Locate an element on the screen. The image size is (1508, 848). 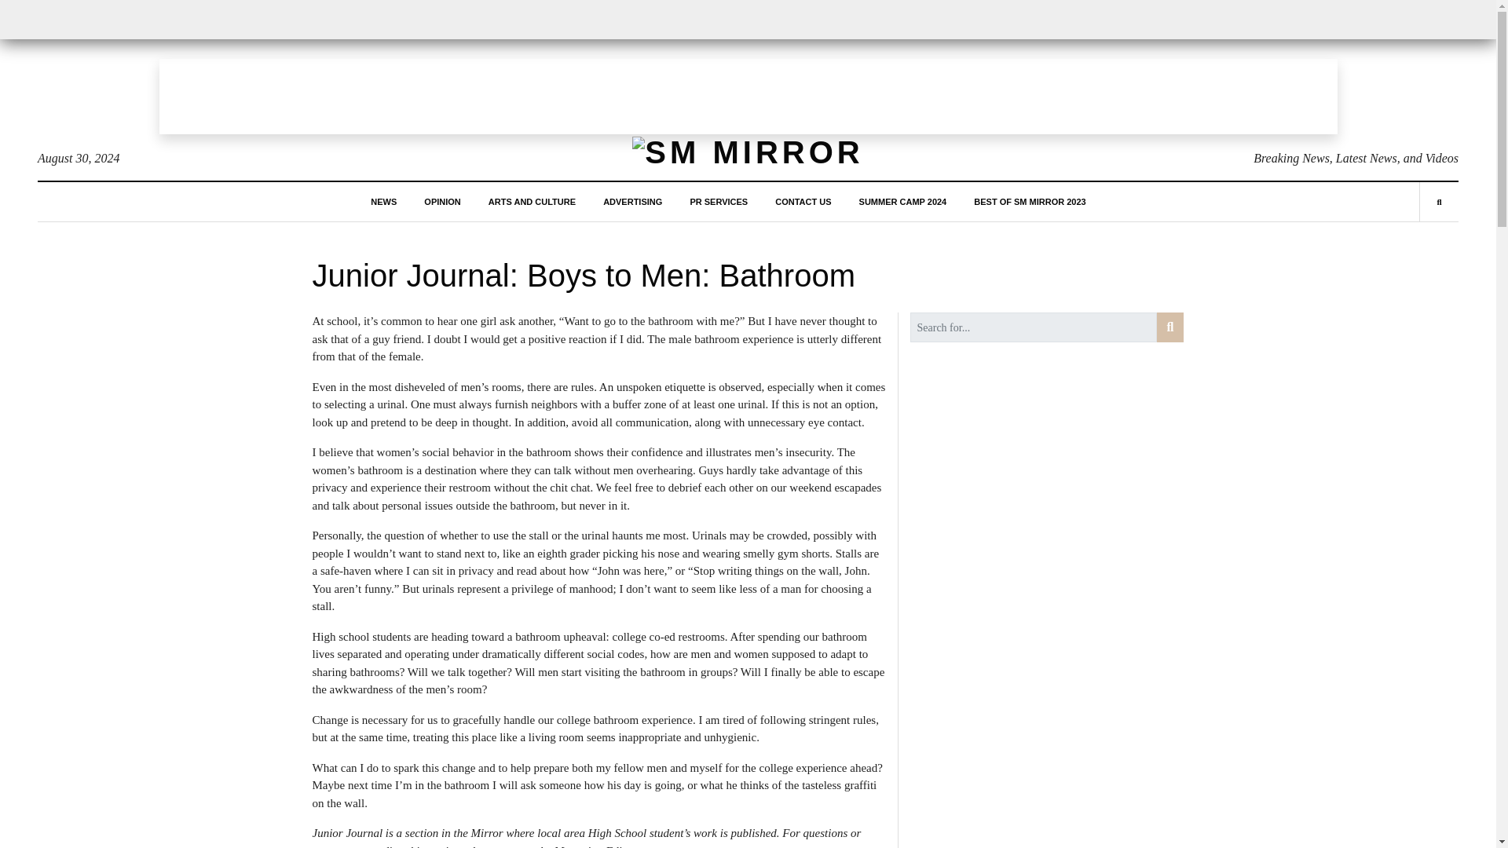
ARTS AND CULTURE is located at coordinates (533, 201).